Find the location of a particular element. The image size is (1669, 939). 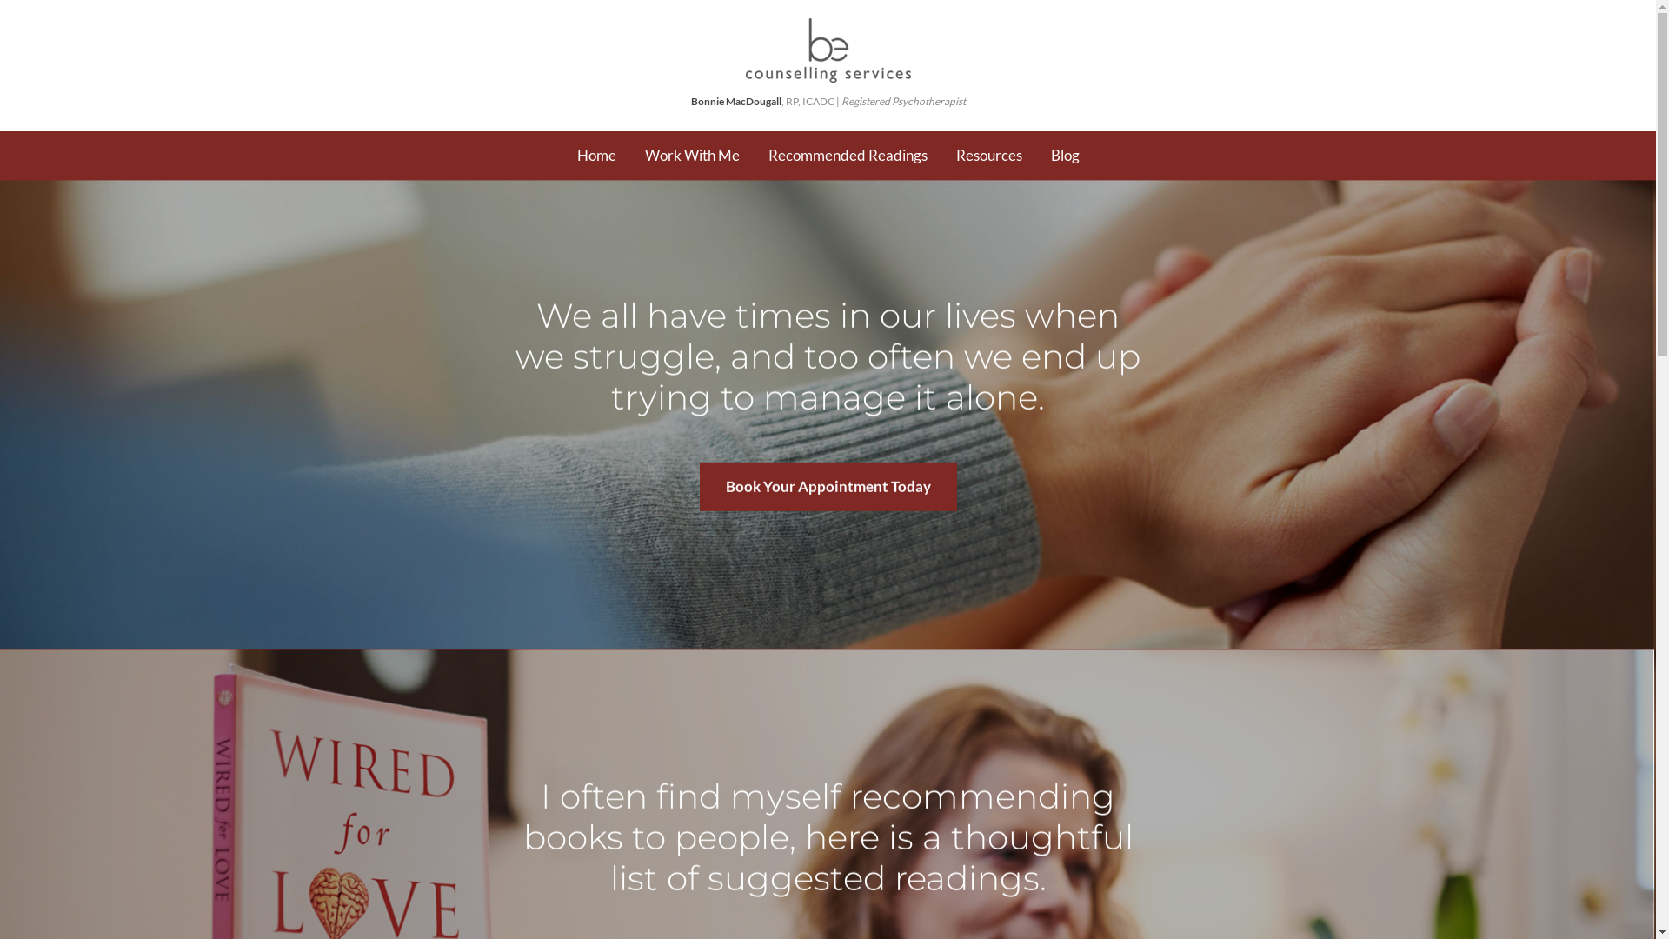

Resources is located at coordinates (988, 156).